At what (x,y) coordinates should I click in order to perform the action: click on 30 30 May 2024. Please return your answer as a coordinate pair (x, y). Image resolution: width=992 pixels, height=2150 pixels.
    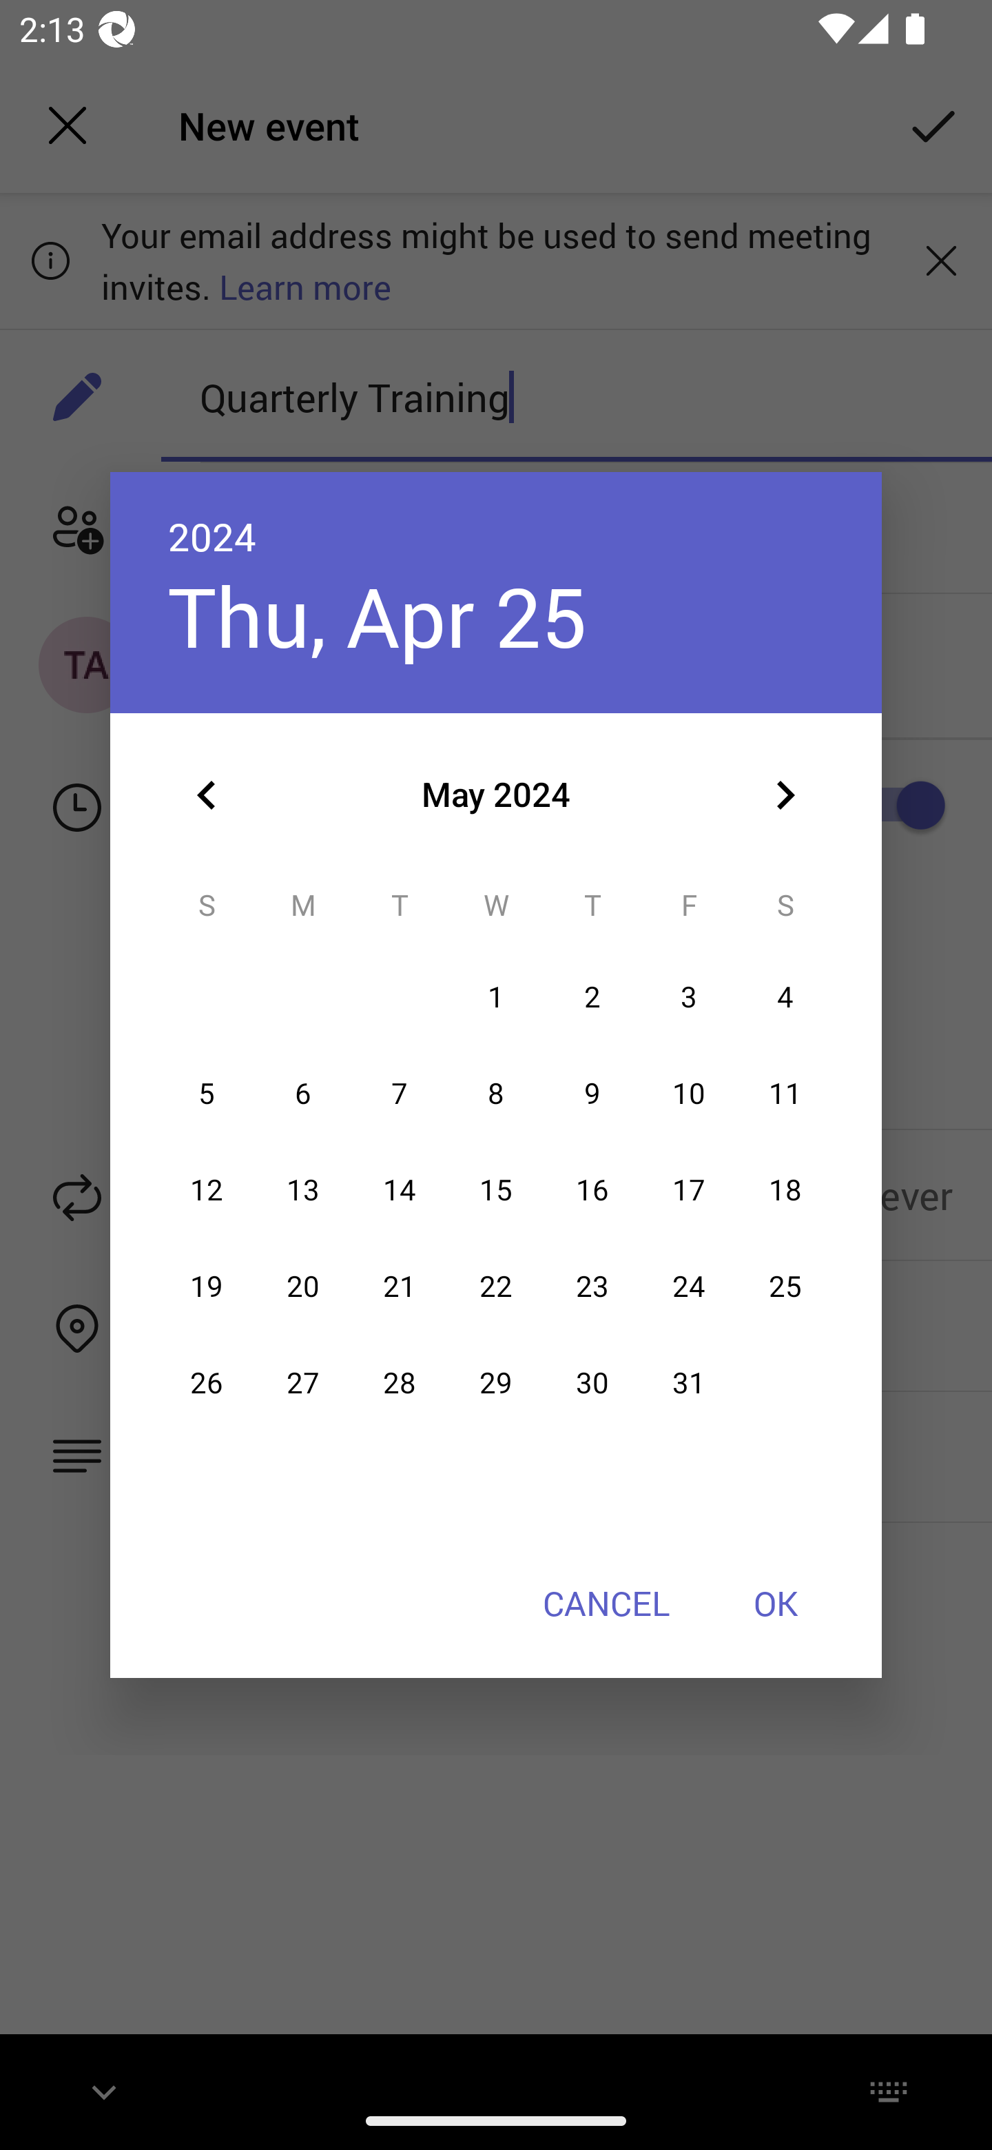
    Looking at the image, I should click on (592, 1383).